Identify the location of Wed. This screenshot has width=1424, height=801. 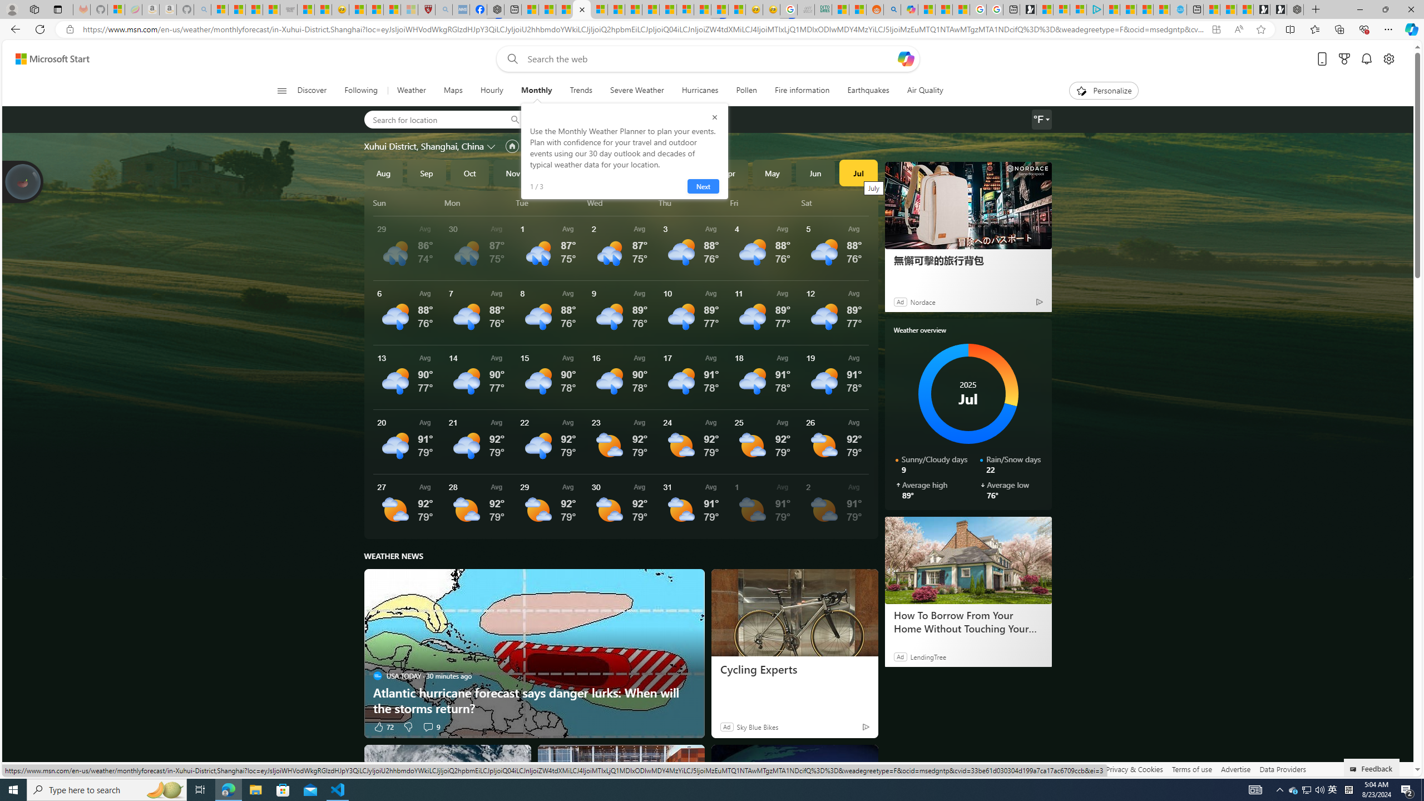
(621, 202).